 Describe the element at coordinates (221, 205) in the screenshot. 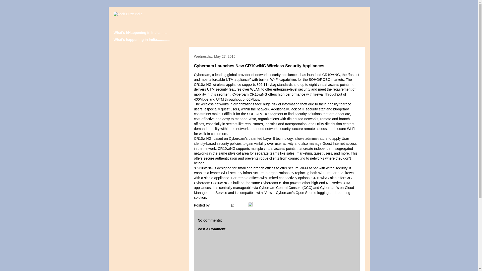

I see `author profile` at that location.